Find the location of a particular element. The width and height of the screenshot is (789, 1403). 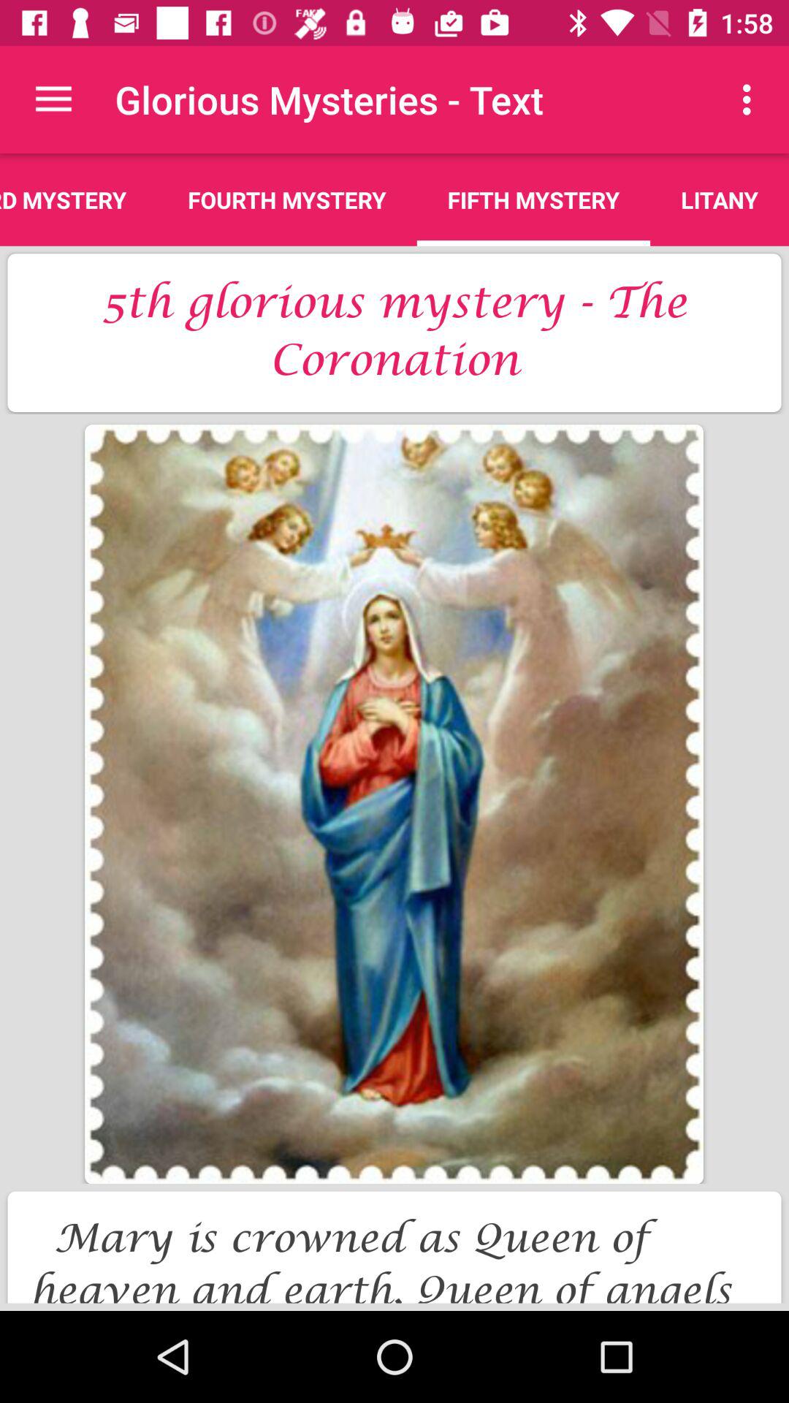

select icon to the right of the fifth mystery item is located at coordinates (720, 199).